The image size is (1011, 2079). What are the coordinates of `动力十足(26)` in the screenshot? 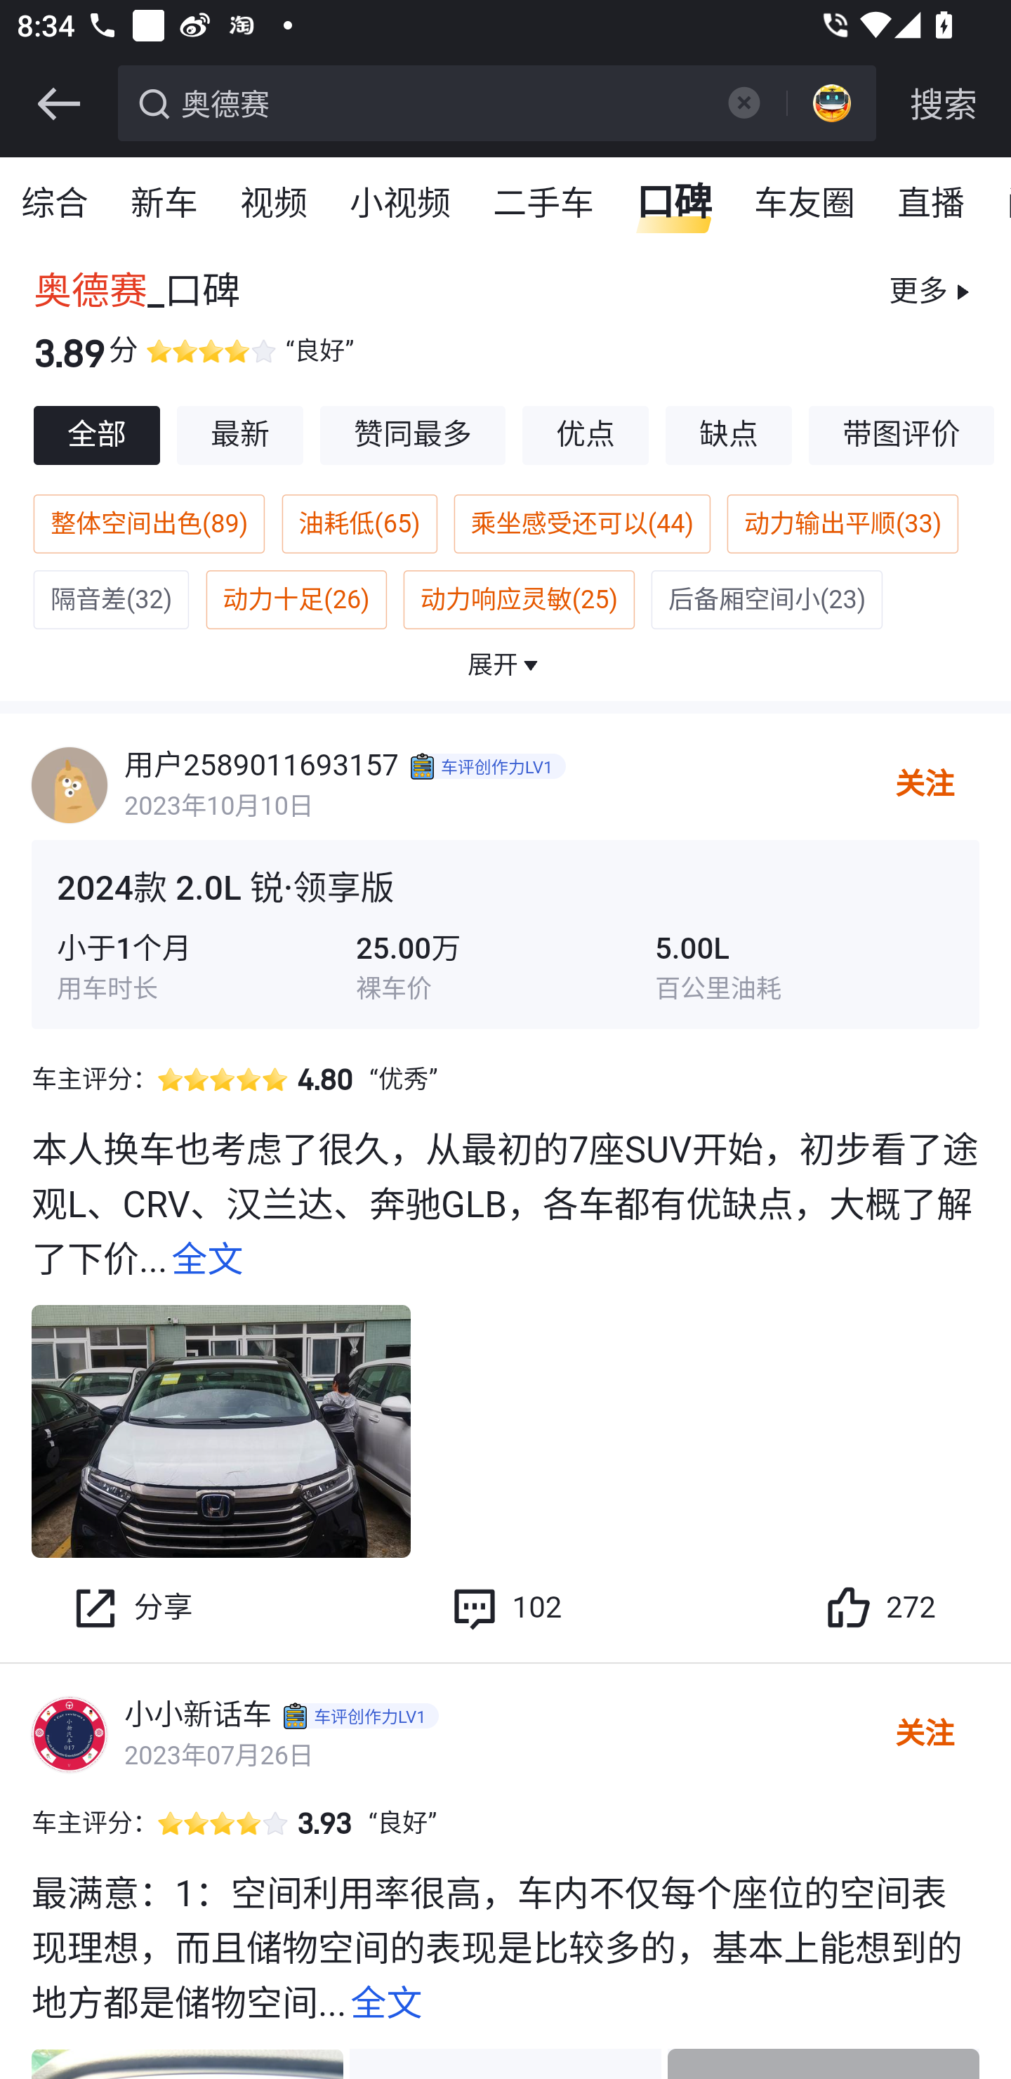 It's located at (295, 600).